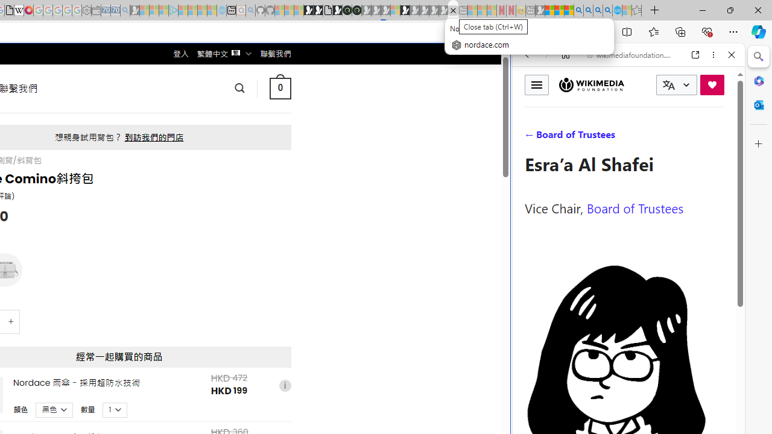 This screenshot has width=772, height=434. What do you see at coordinates (115, 11) in the screenshot?
I see `Cheap Car Rentals - Save70.com - Sleeping` at bounding box center [115, 11].